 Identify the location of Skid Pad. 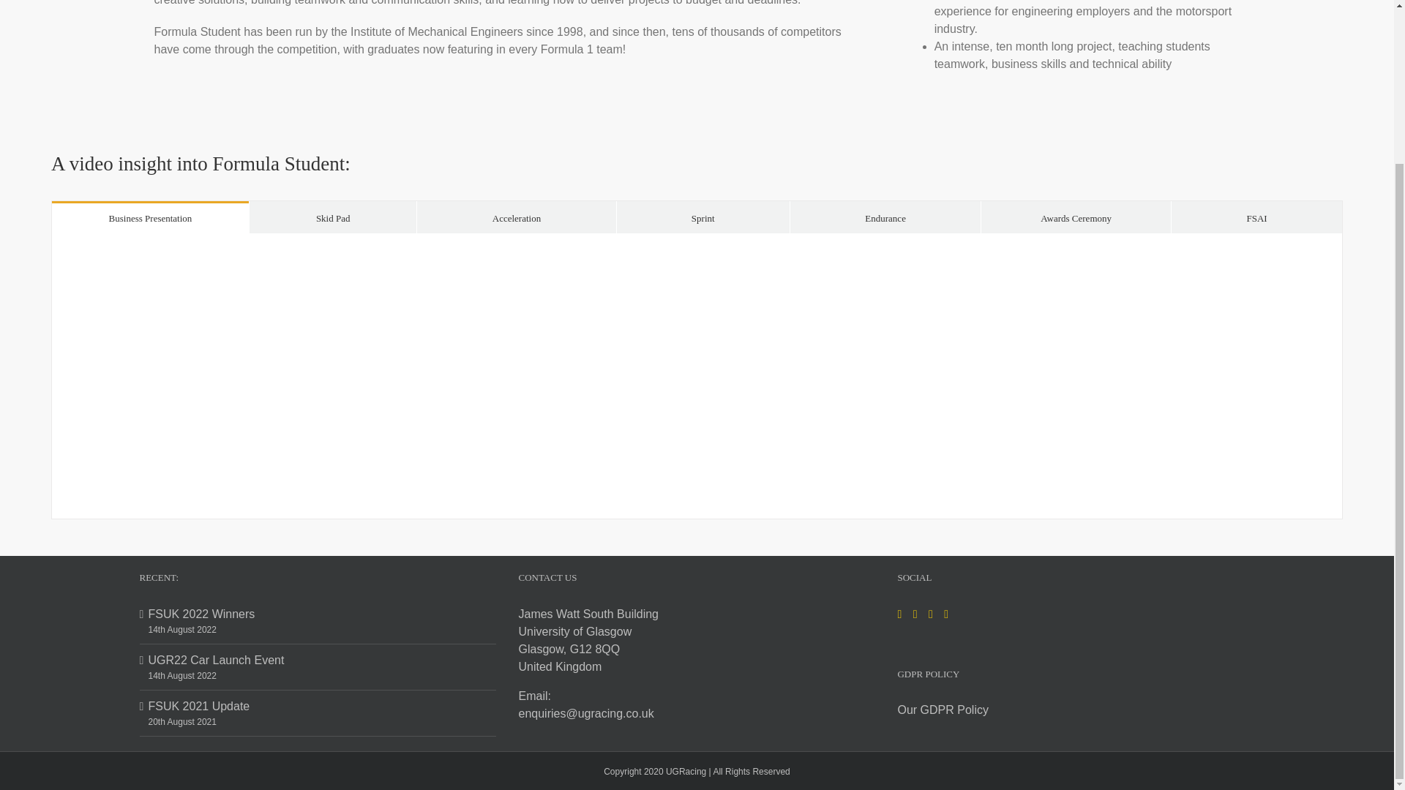
(334, 217).